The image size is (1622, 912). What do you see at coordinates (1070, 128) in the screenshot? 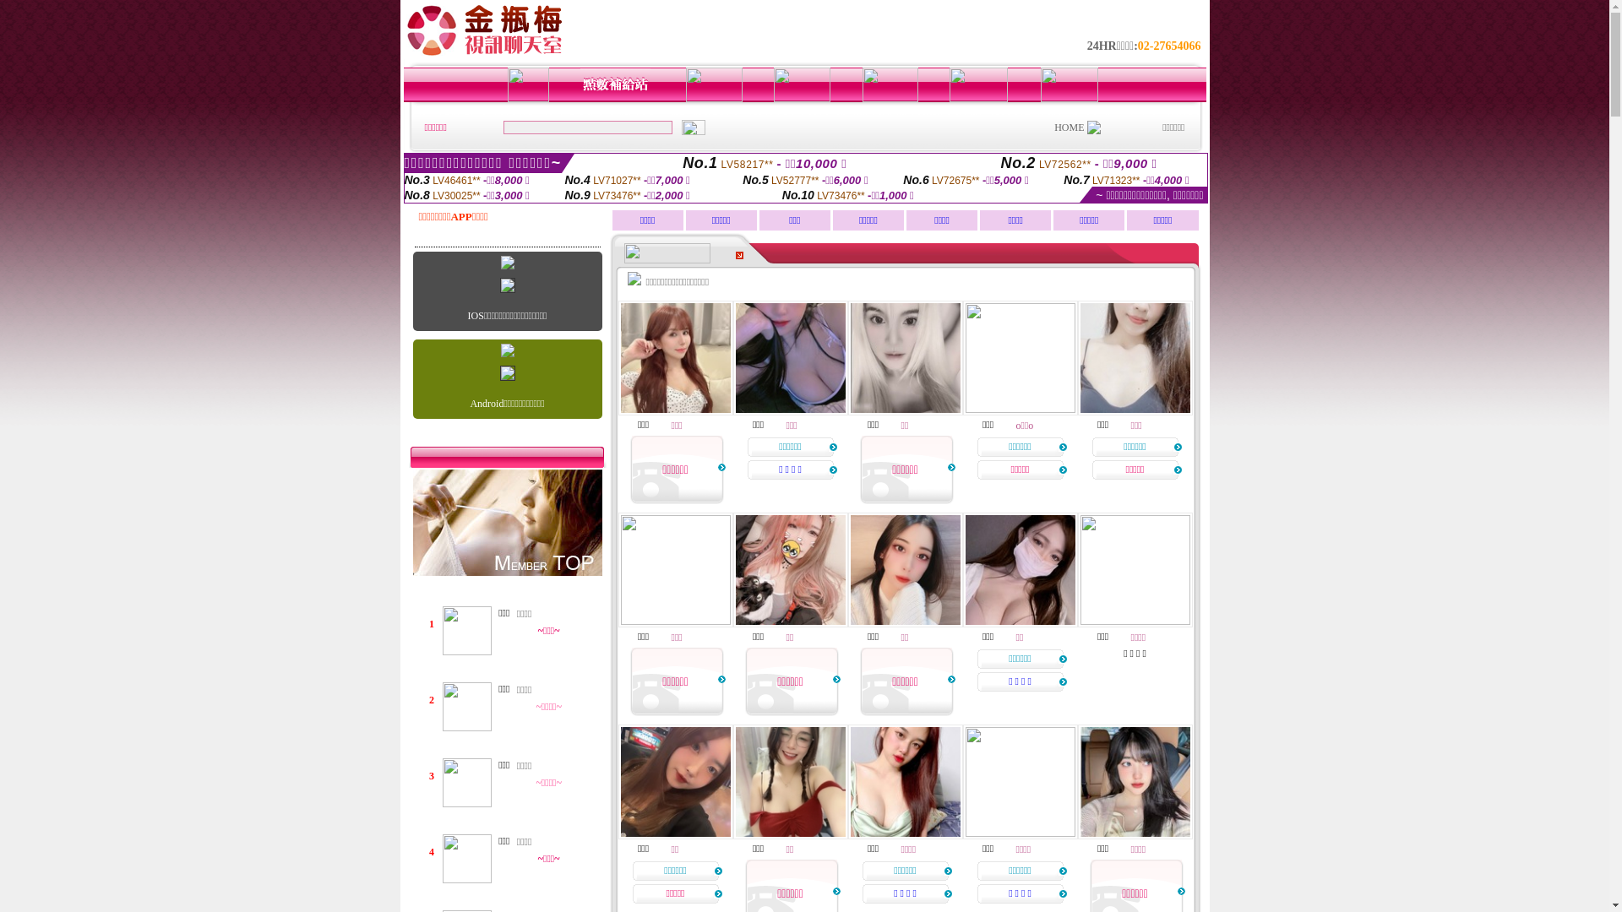
I see `HOME` at bounding box center [1070, 128].